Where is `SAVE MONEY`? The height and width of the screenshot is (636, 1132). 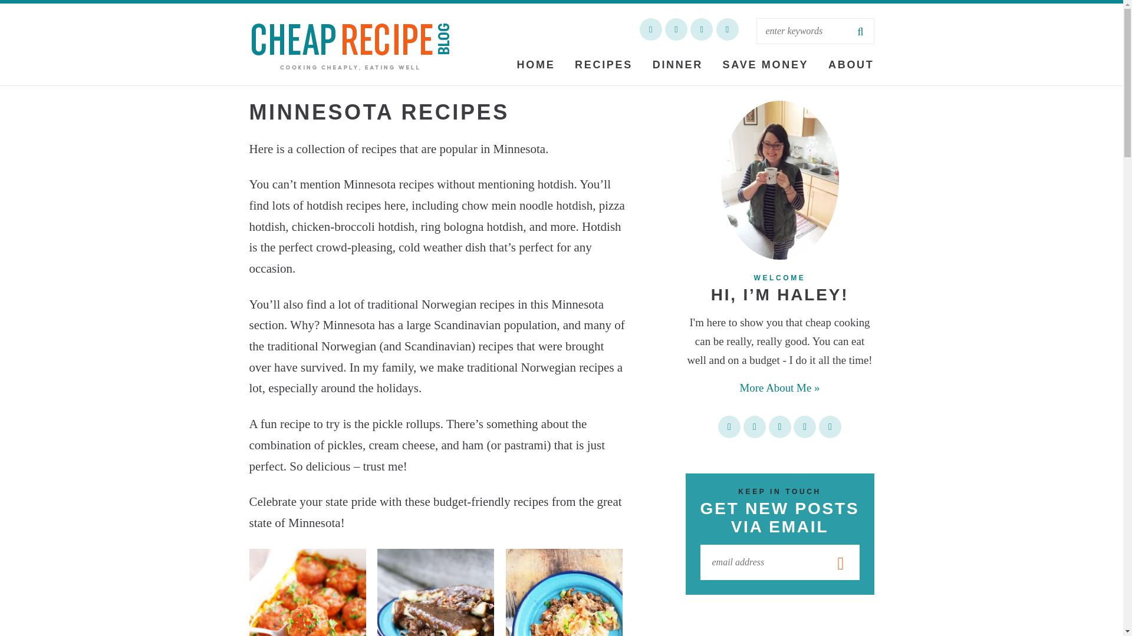
SAVE MONEY is located at coordinates (765, 65).